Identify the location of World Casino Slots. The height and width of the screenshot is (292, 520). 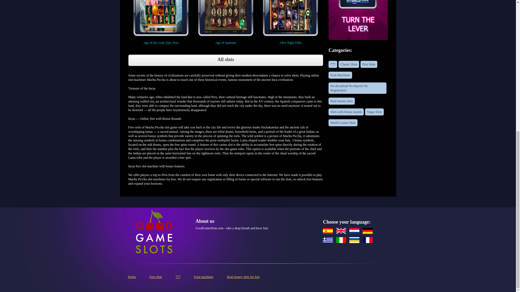
(343, 122).